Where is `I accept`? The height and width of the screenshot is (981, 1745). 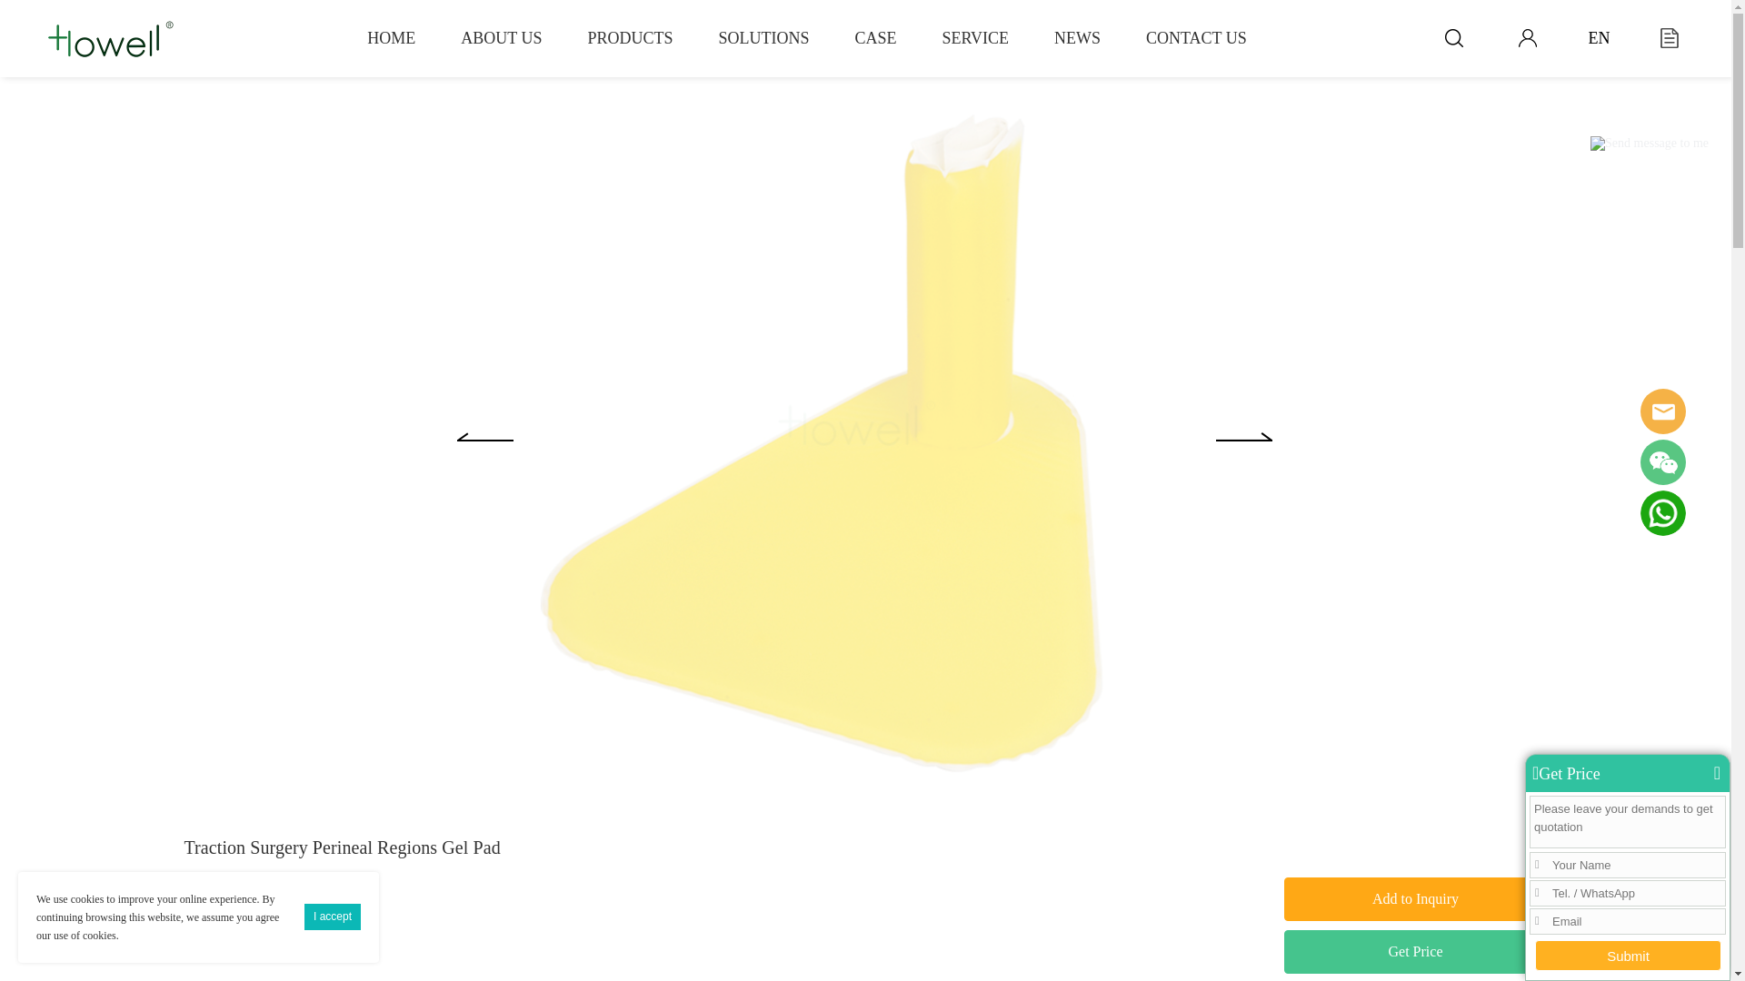 I accept is located at coordinates (333, 916).